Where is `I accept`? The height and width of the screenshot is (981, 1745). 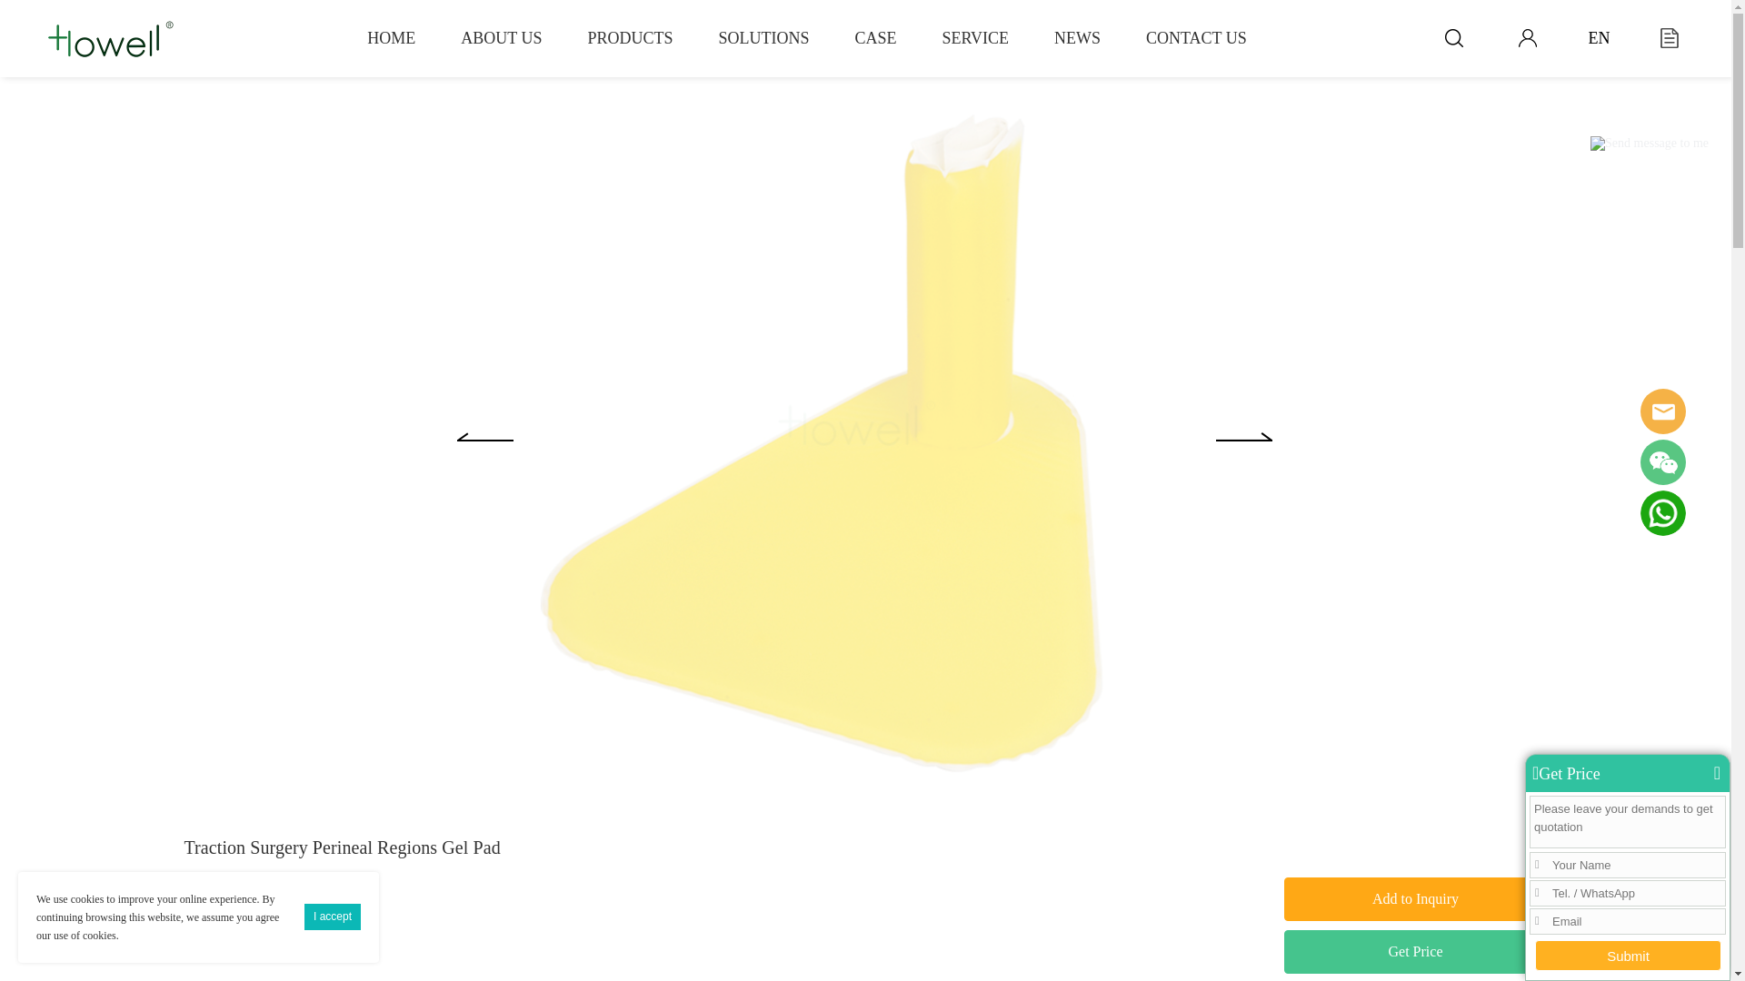 I accept is located at coordinates (333, 916).